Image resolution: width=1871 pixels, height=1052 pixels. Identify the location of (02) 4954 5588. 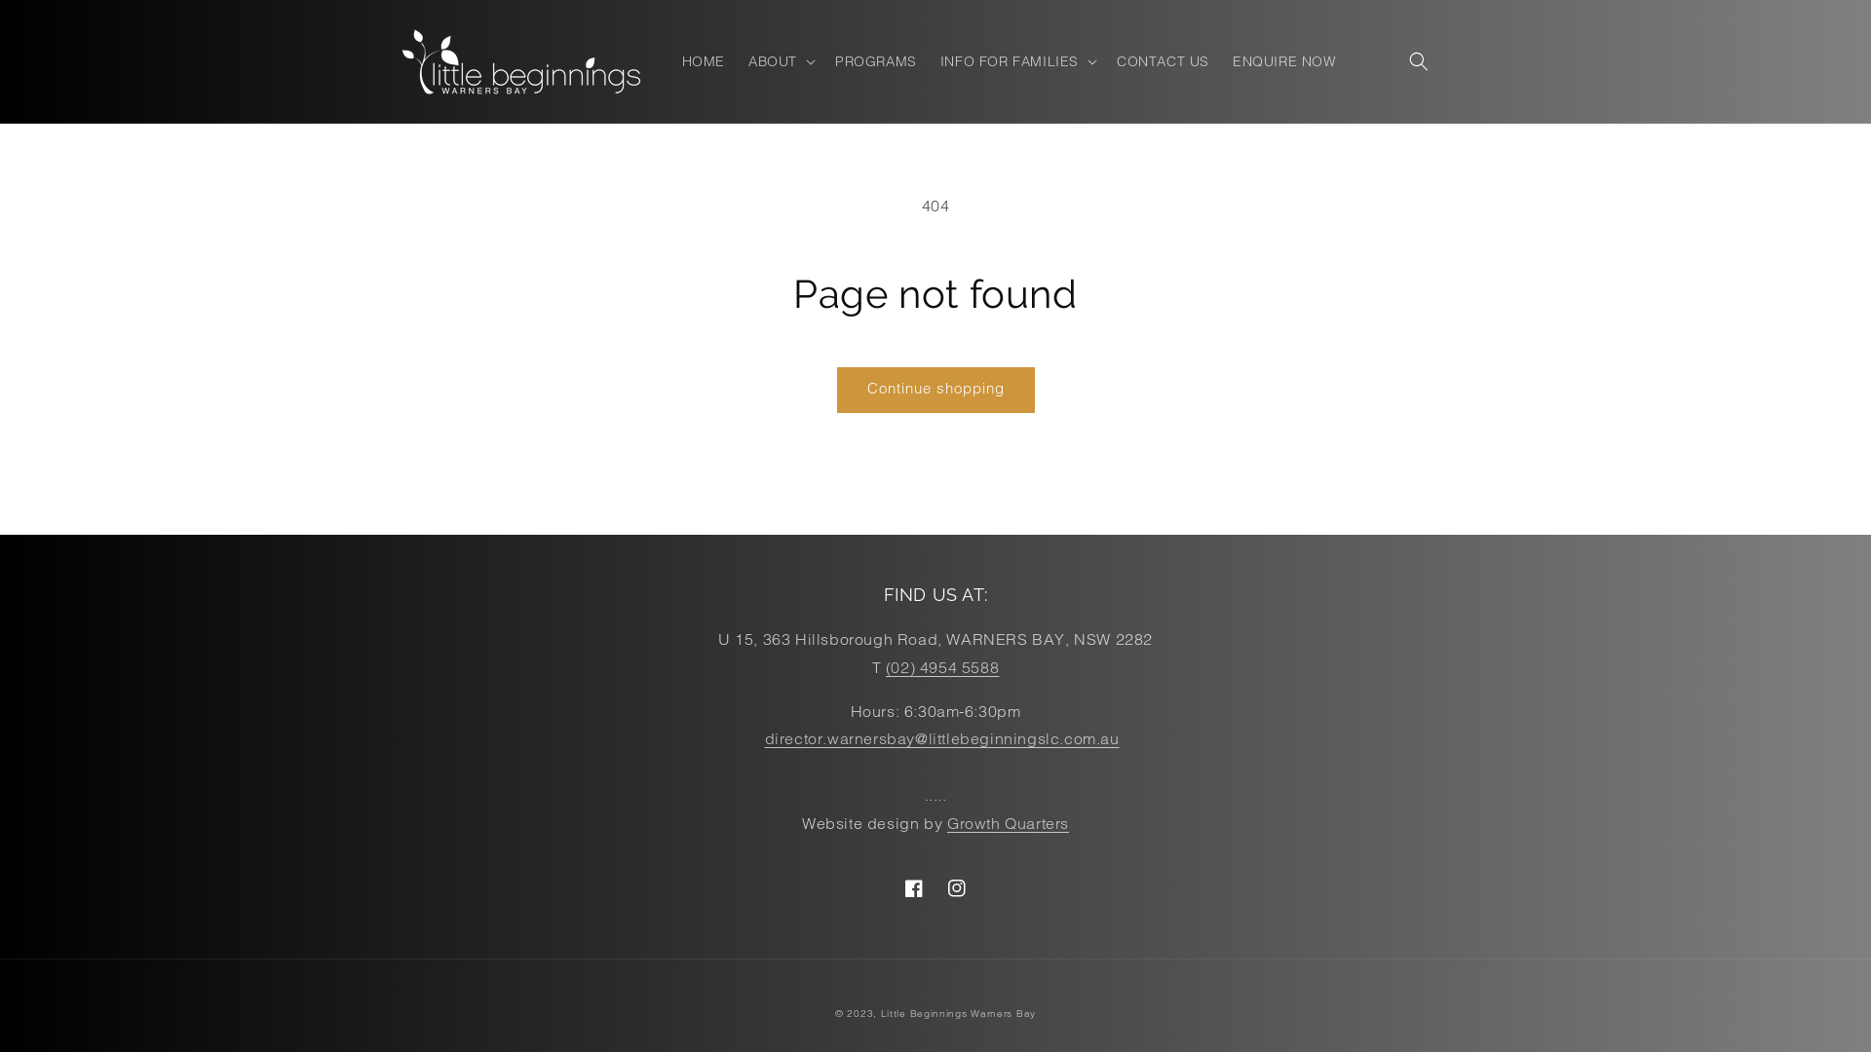
(942, 667).